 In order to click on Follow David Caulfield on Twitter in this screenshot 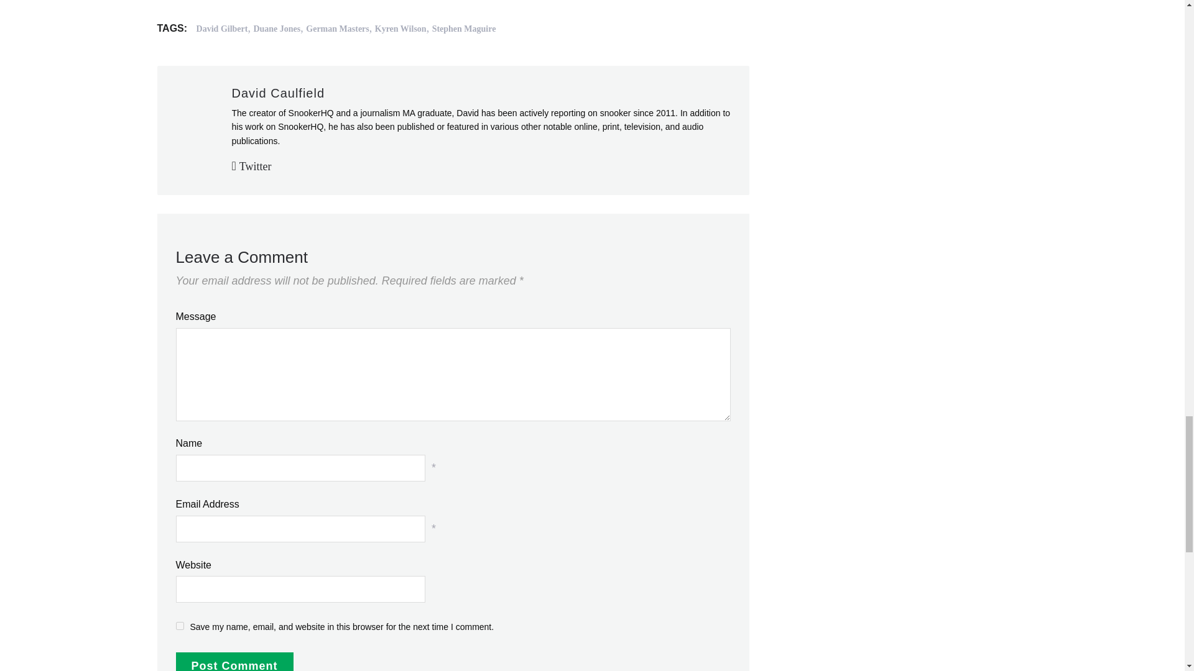, I will do `click(251, 167)`.